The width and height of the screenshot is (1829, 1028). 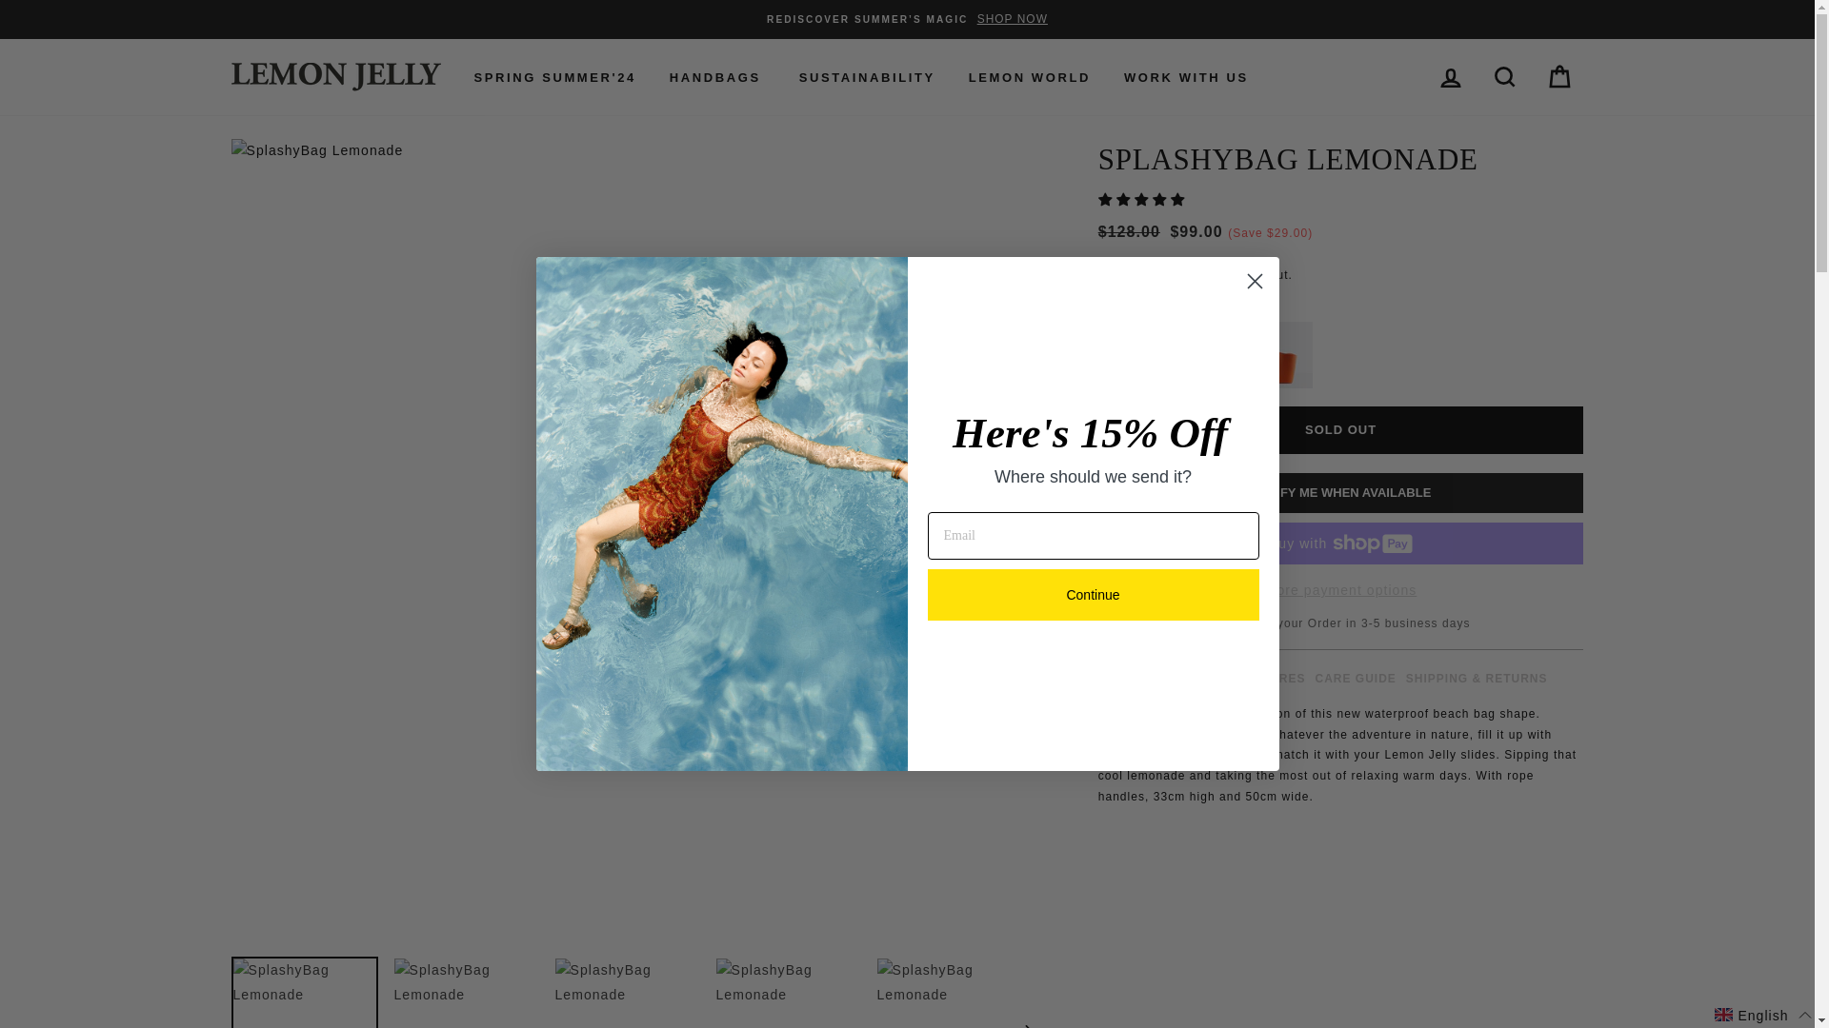 What do you see at coordinates (1278, 354) in the screenshot?
I see `SplashyBag Tangerine` at bounding box center [1278, 354].